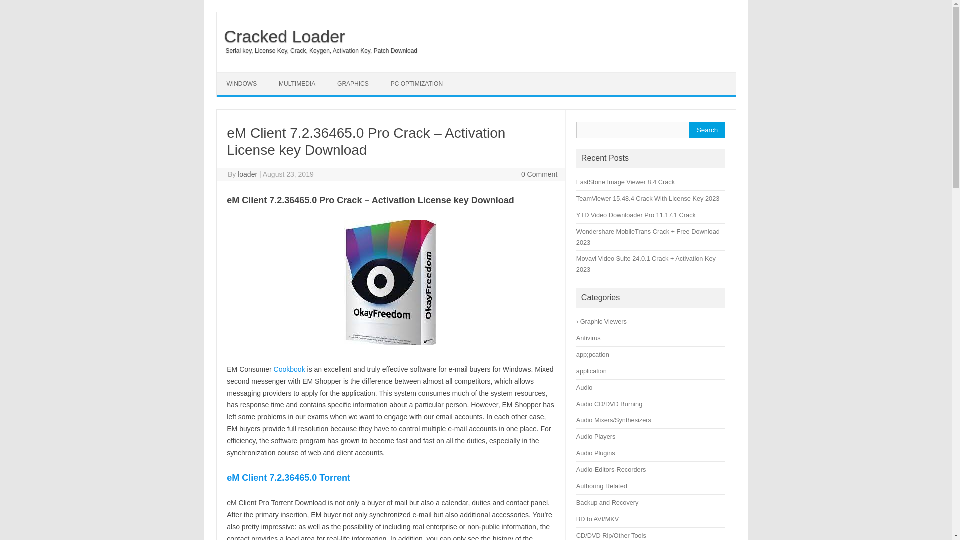 Image resolution: width=960 pixels, height=540 pixels. Describe the element at coordinates (707, 130) in the screenshot. I see `Search` at that location.